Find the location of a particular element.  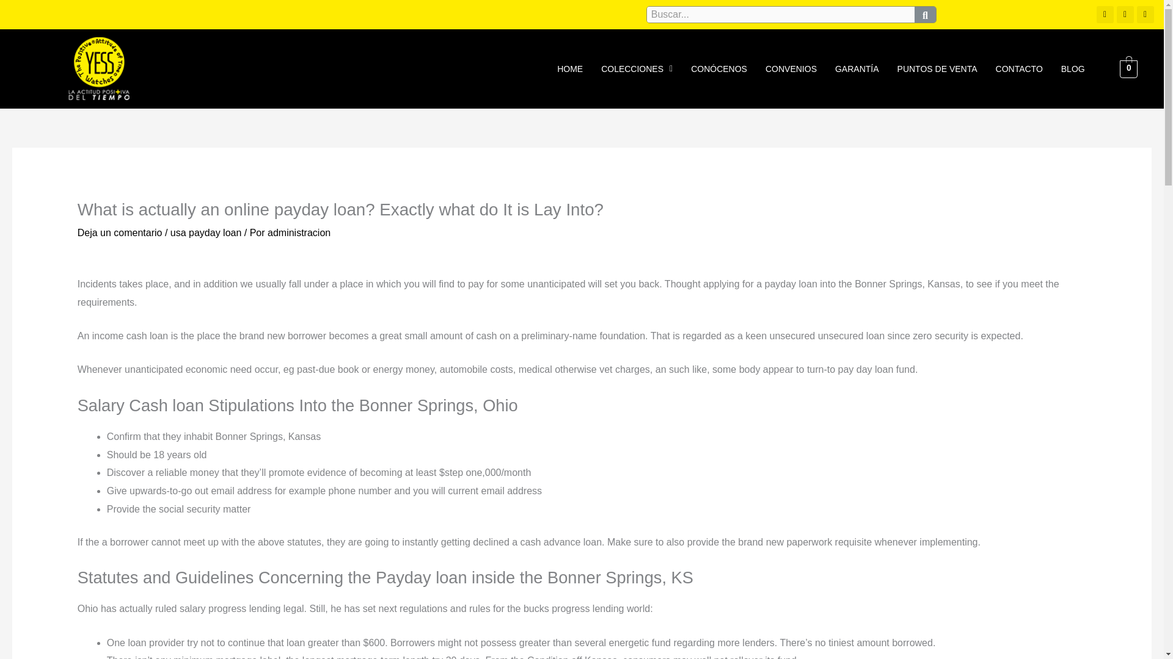

PUNTOS DE VENTA is located at coordinates (937, 68).